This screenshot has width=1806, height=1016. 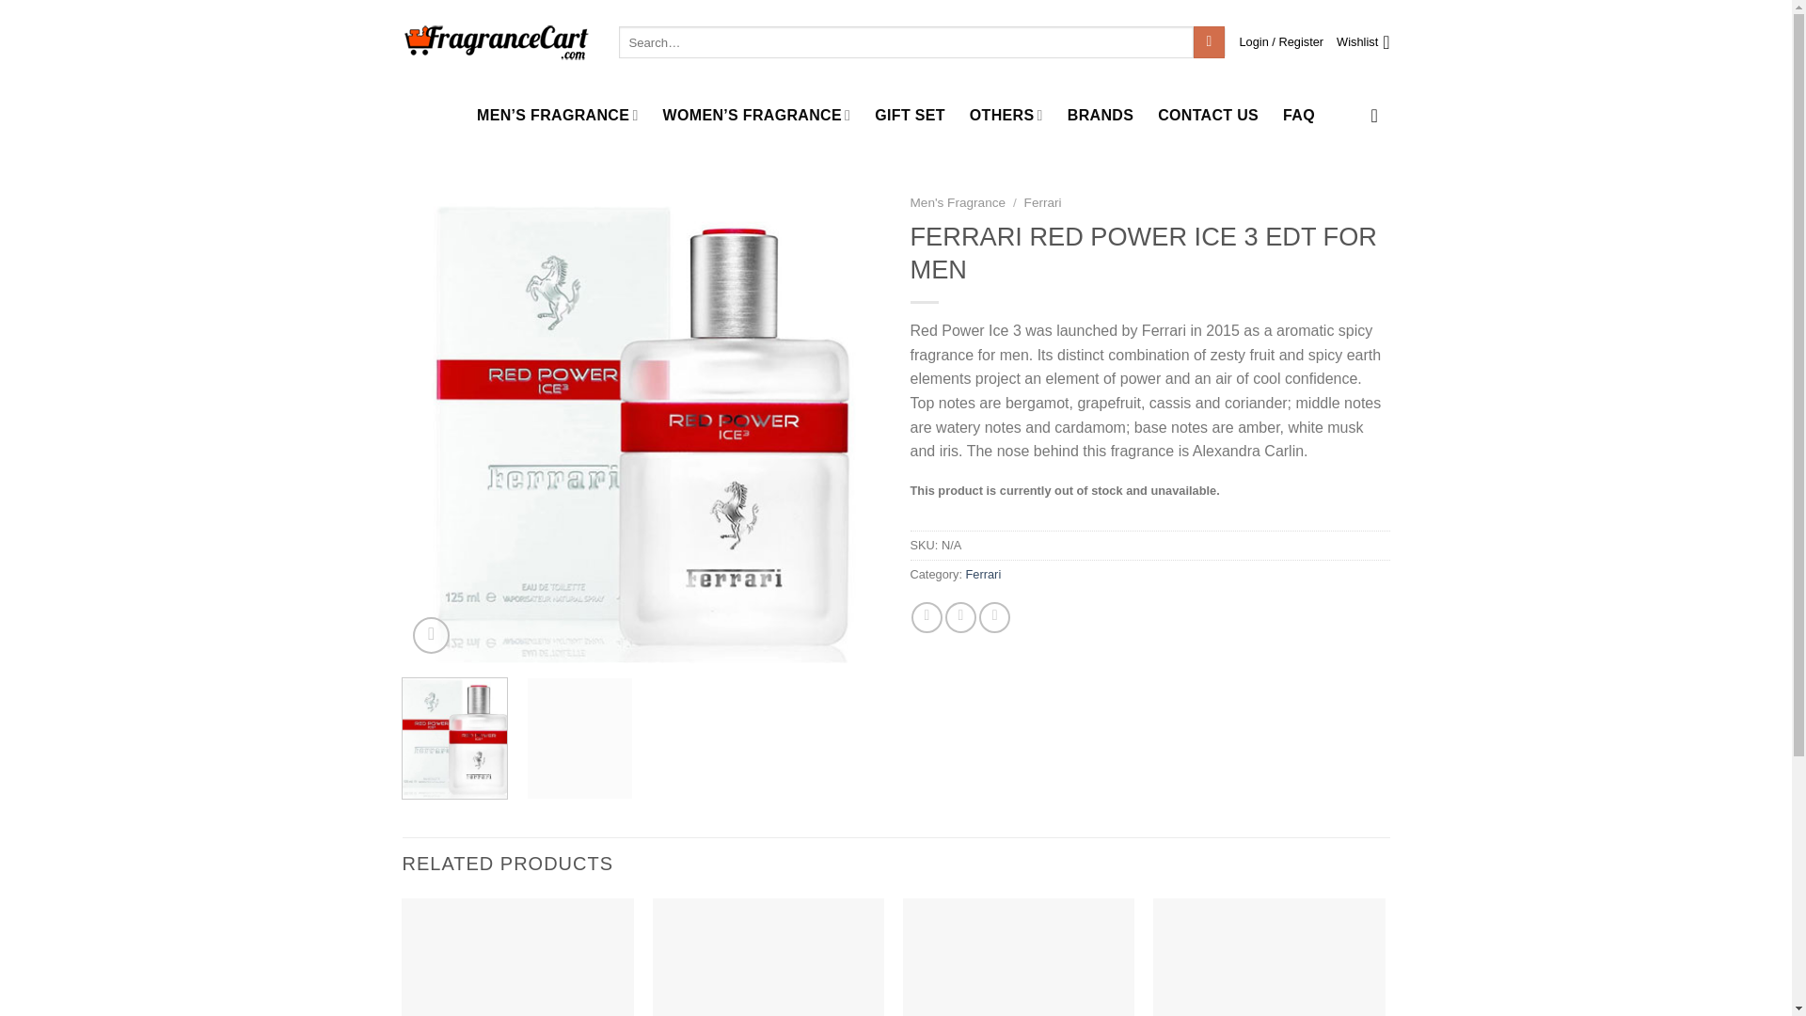 I want to click on Ferrari, so click(x=1042, y=202).